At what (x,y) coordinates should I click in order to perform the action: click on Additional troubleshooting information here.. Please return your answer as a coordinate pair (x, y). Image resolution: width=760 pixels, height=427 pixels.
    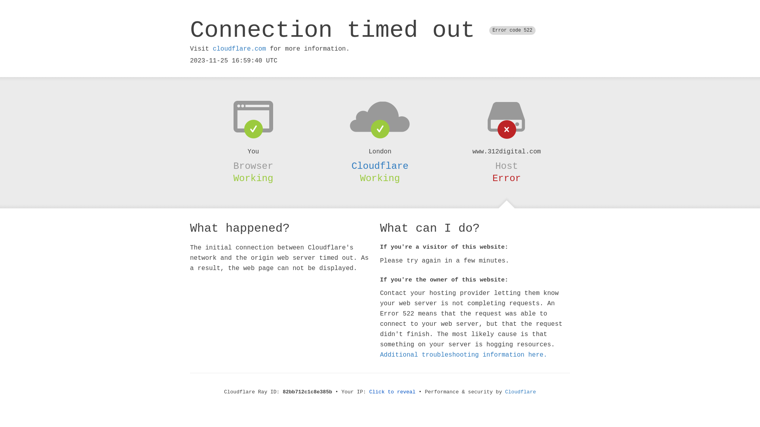
    Looking at the image, I should click on (464, 355).